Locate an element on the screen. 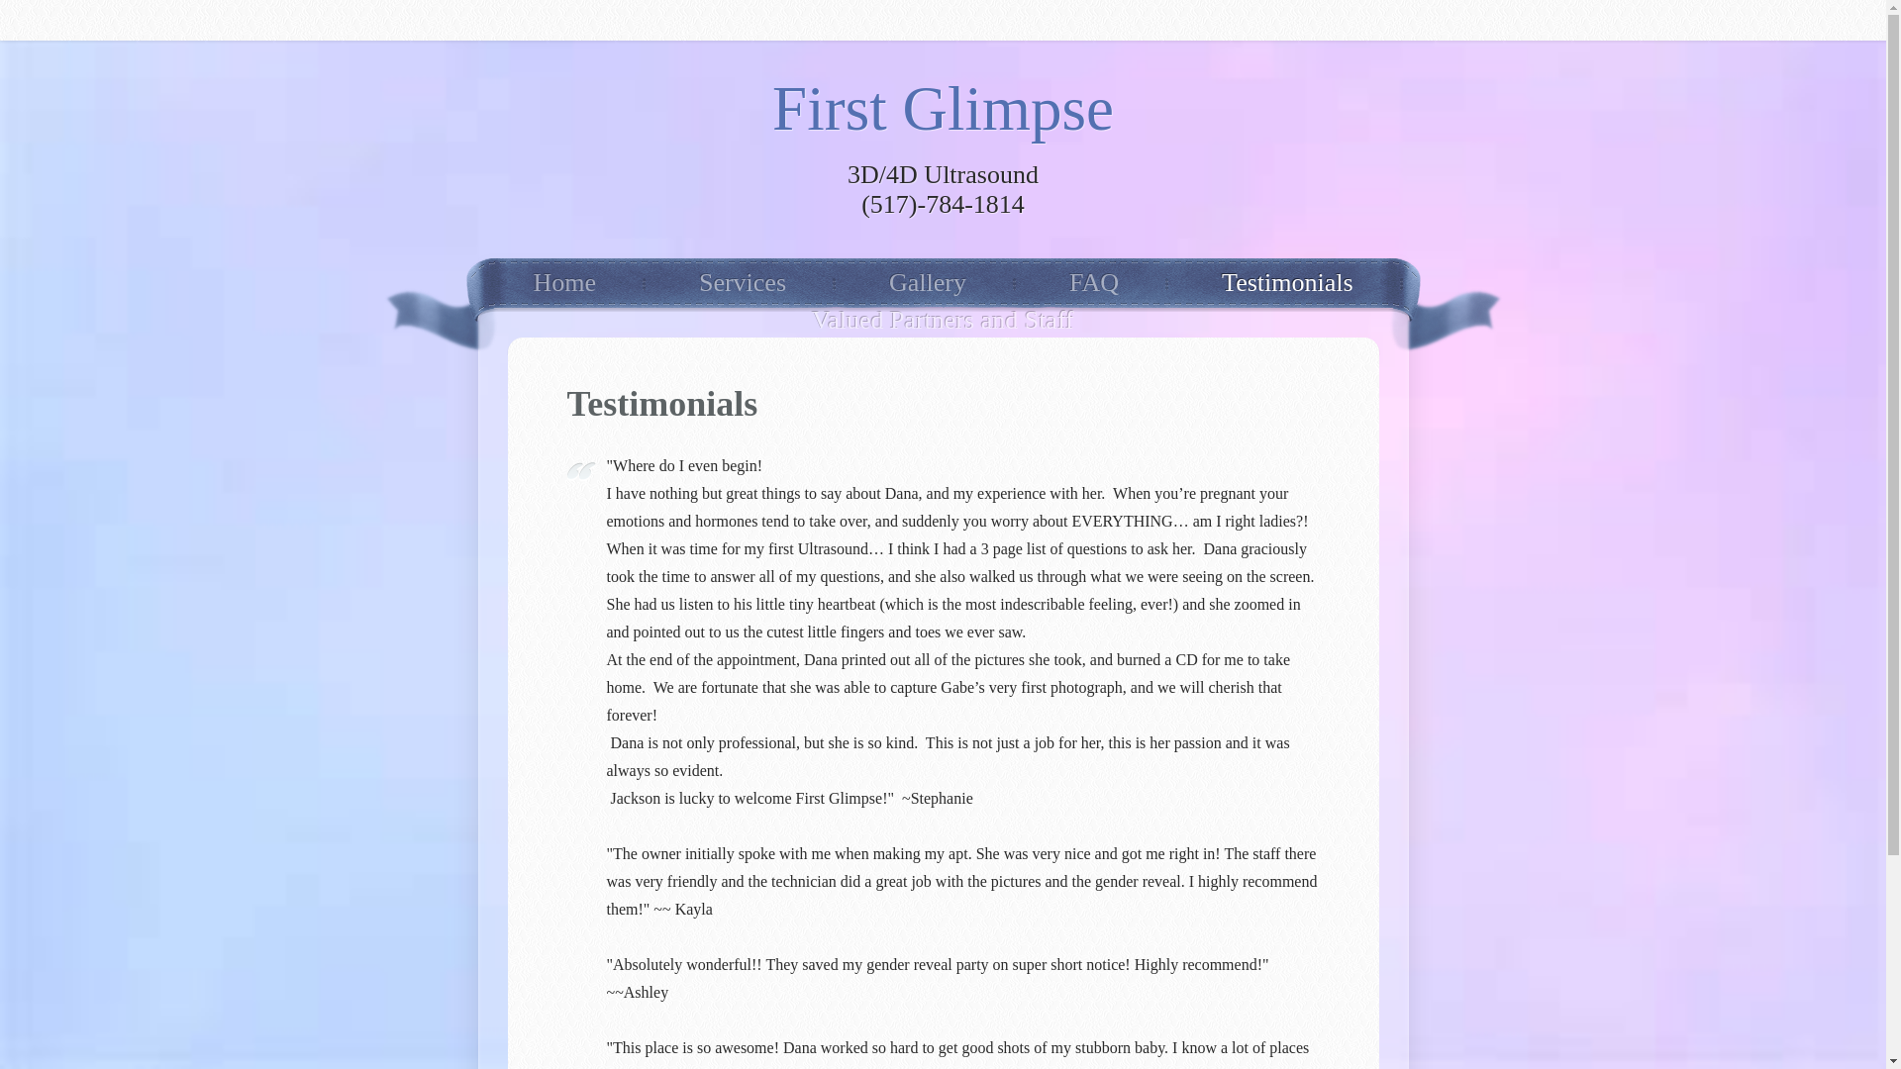  Testimonials is located at coordinates (1287, 287).